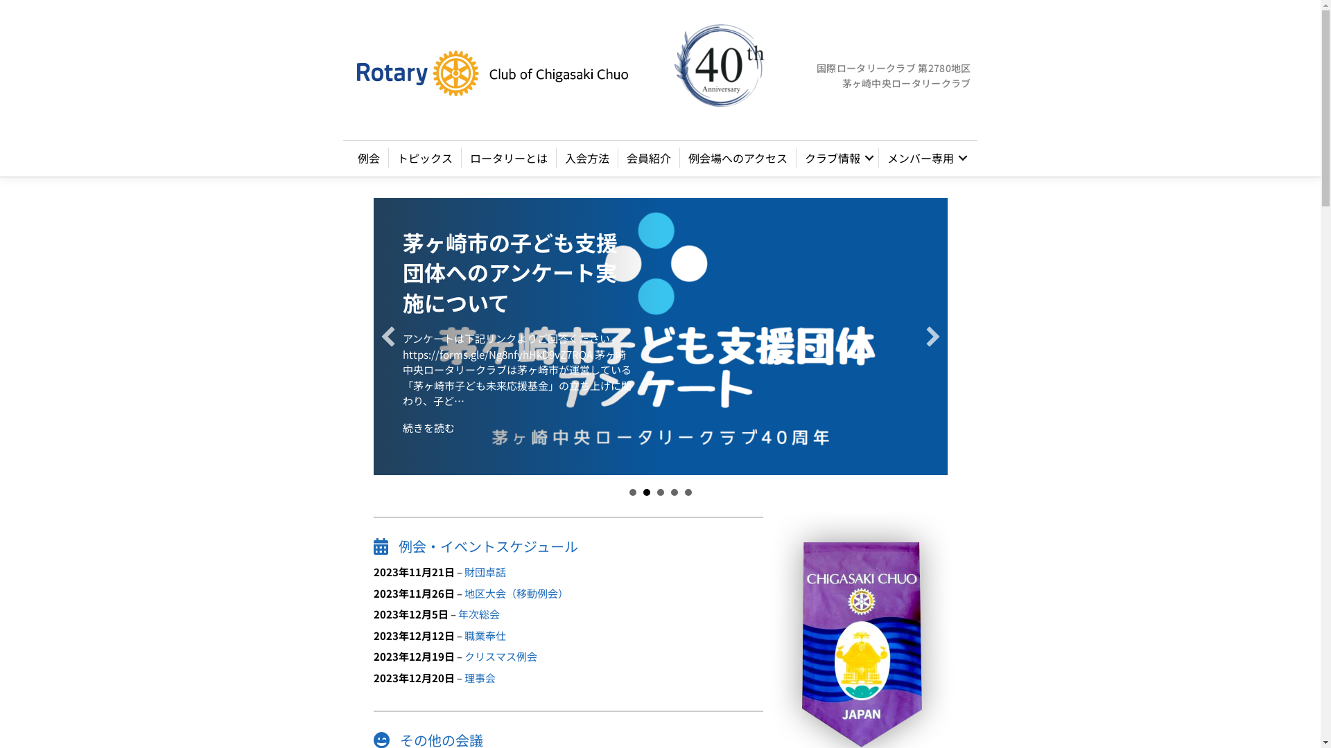 The image size is (1331, 748). Describe the element at coordinates (633, 492) in the screenshot. I see `1` at that location.